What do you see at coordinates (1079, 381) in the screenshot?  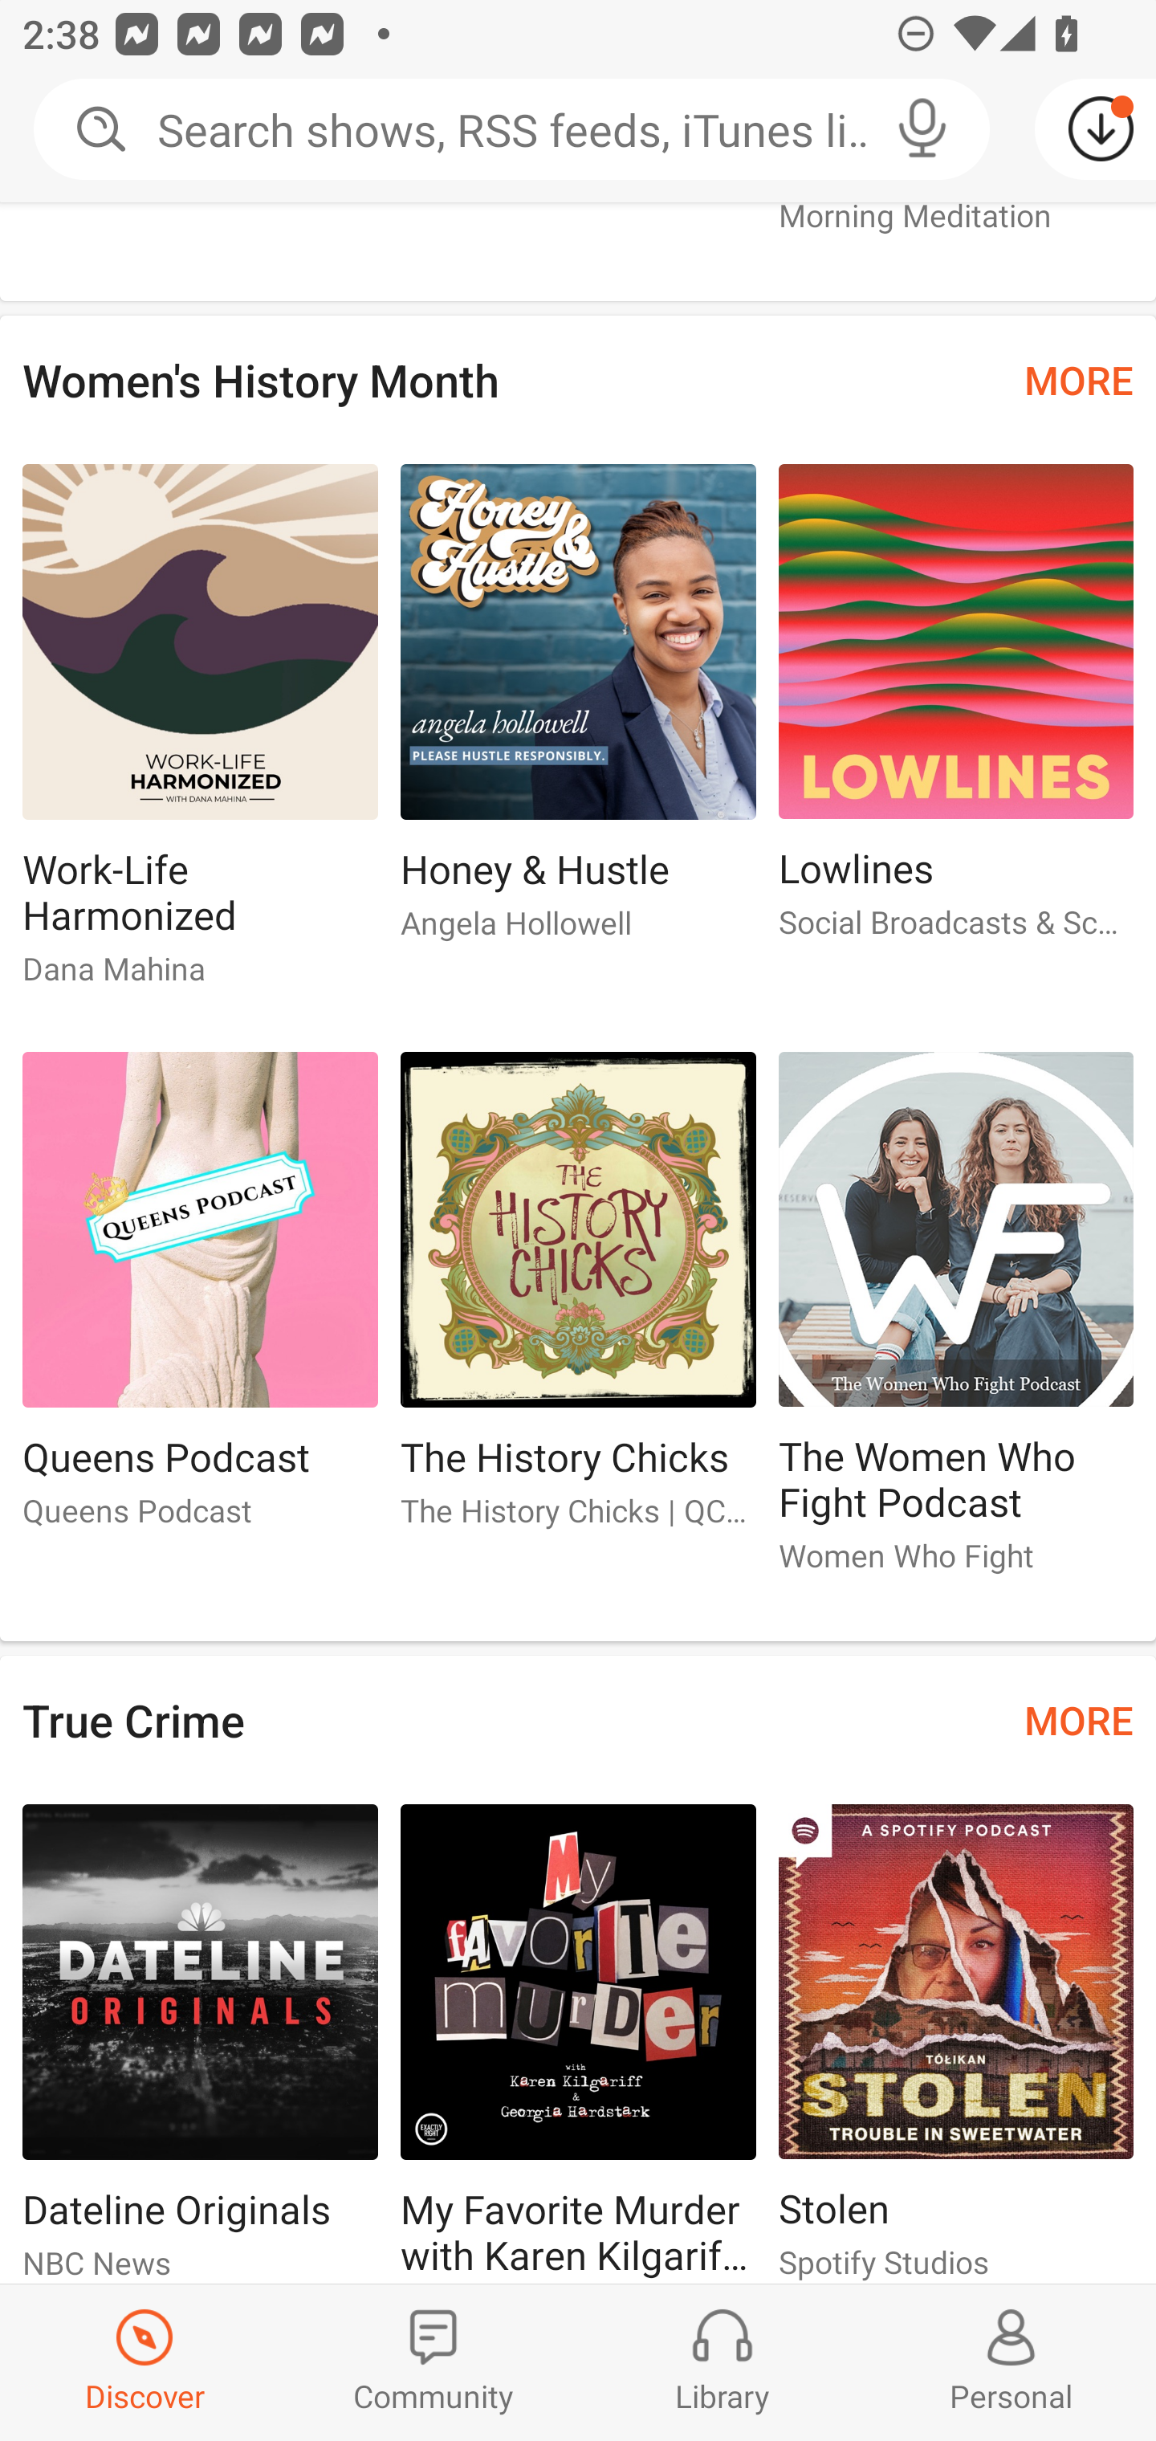 I see `MORE` at bounding box center [1079, 381].